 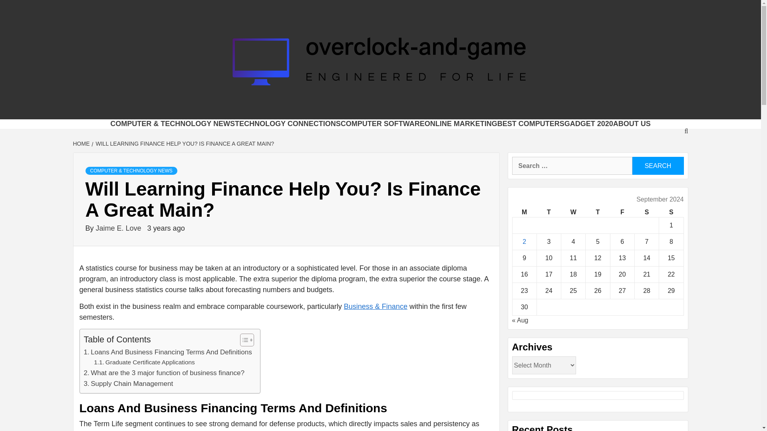 What do you see at coordinates (120, 228) in the screenshot?
I see `Jaime E. Love` at bounding box center [120, 228].